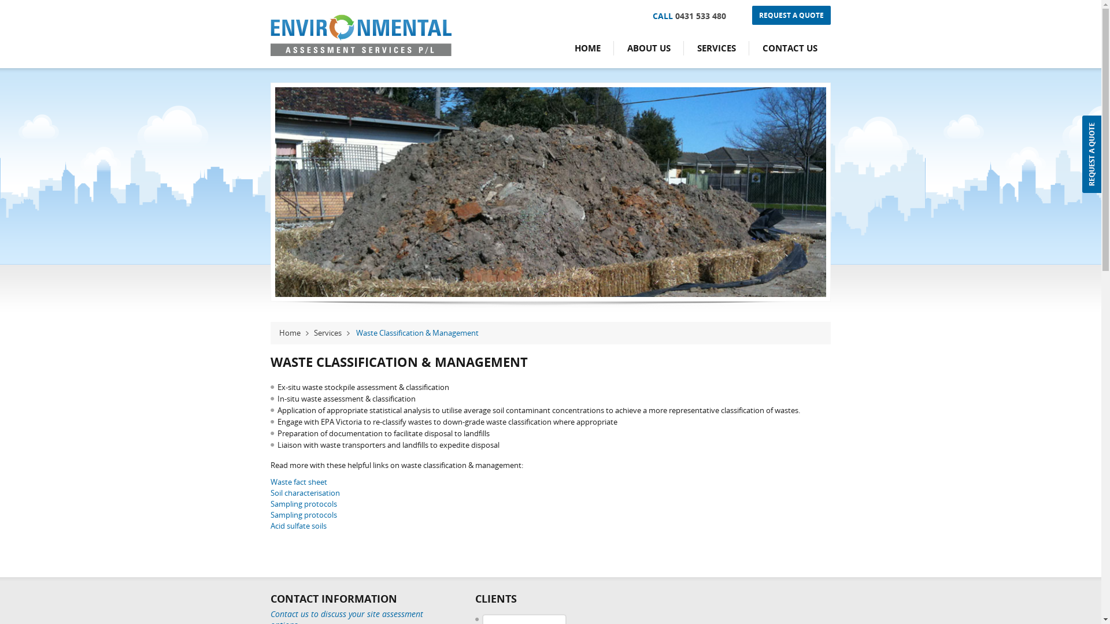  I want to click on ABOUT US, so click(649, 48).